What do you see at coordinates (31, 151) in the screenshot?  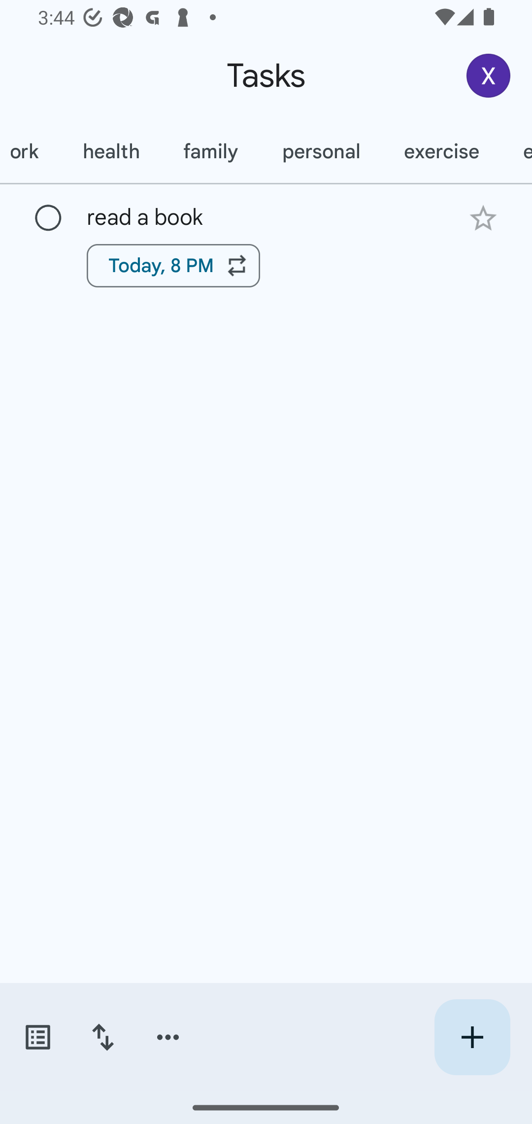 I see `work` at bounding box center [31, 151].